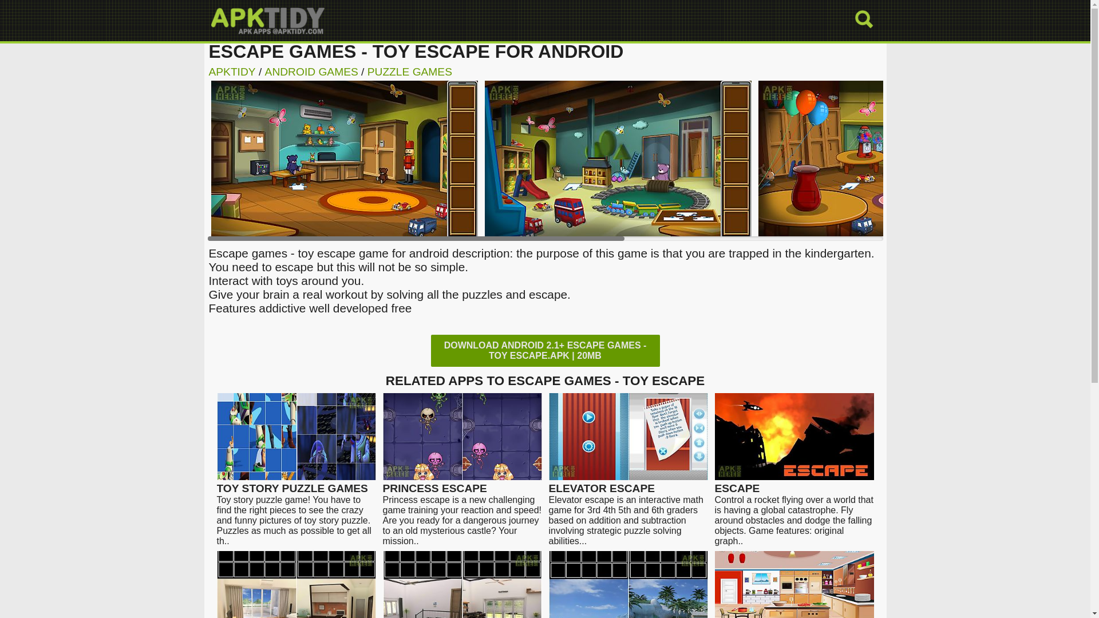  I want to click on APKTIDY, so click(231, 72).